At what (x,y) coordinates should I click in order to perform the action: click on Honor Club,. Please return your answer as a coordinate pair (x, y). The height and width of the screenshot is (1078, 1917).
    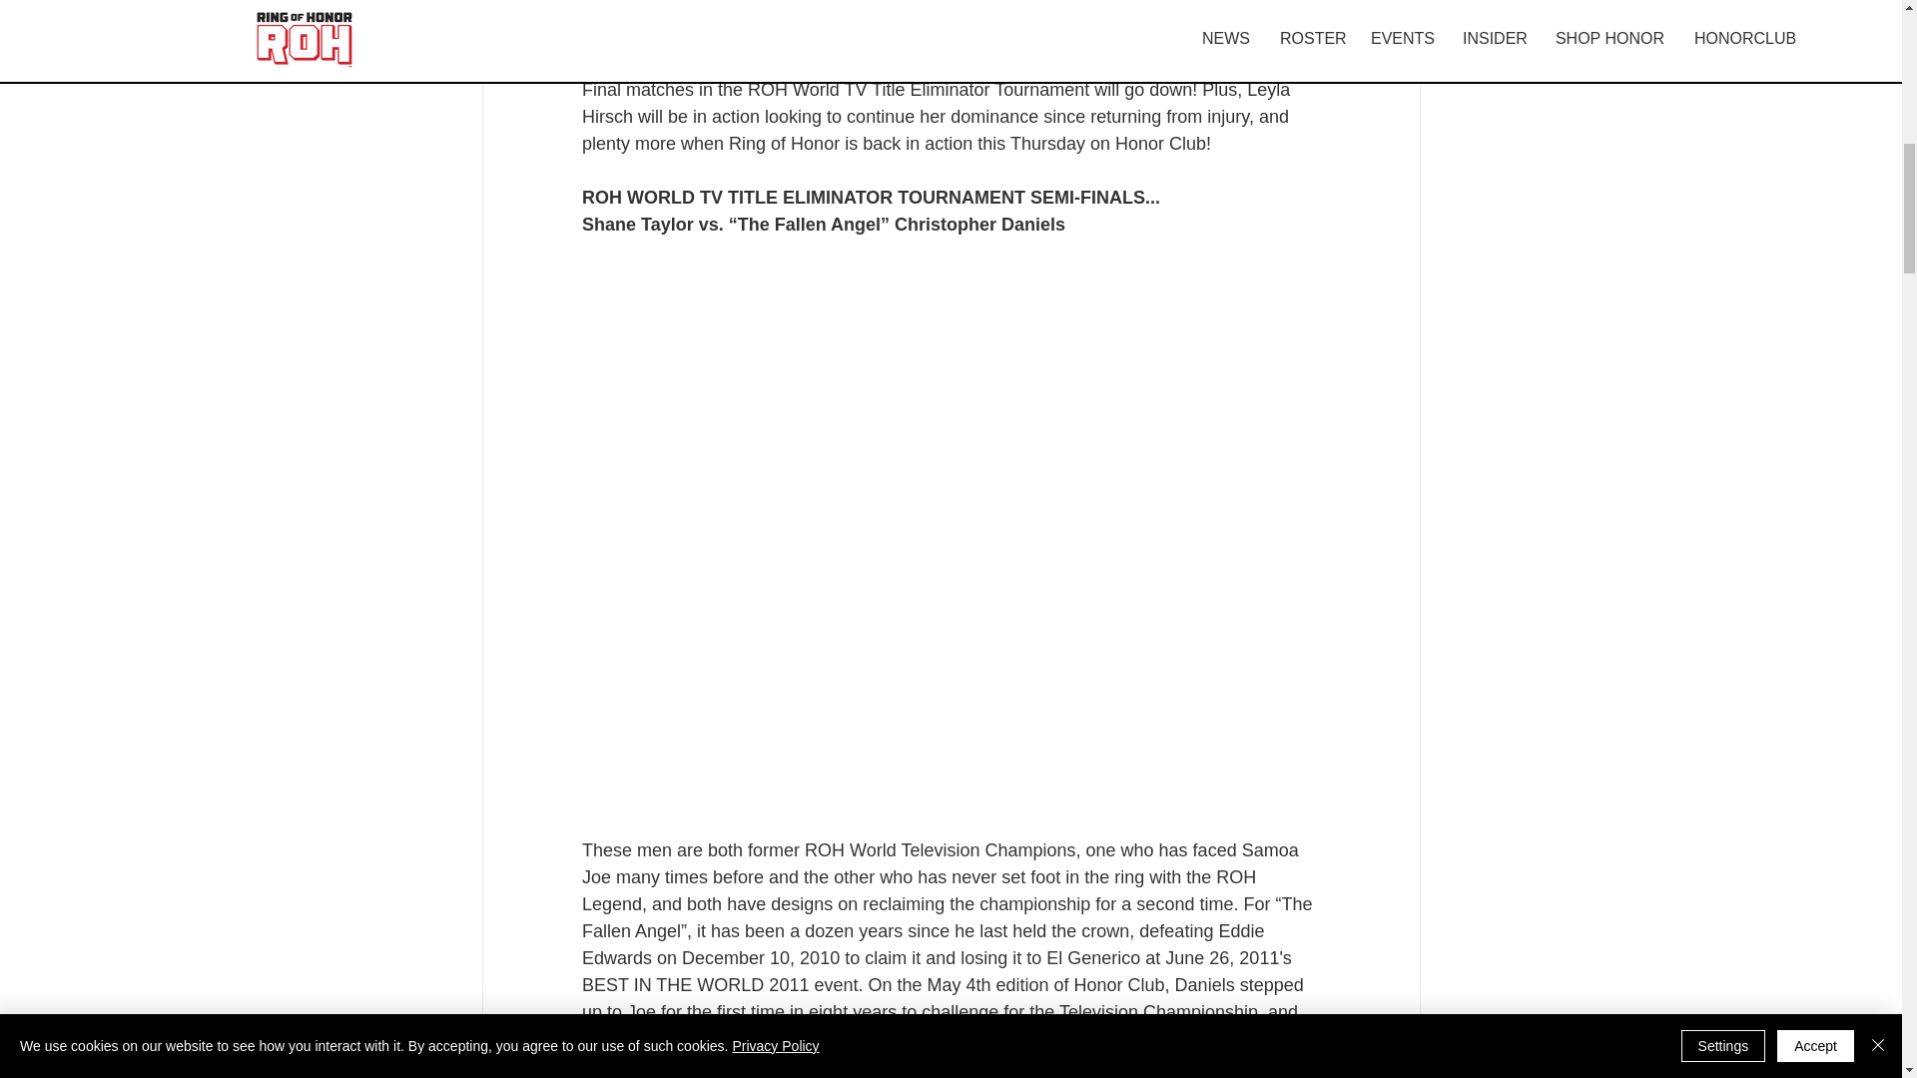
    Looking at the image, I should click on (1067, 10).